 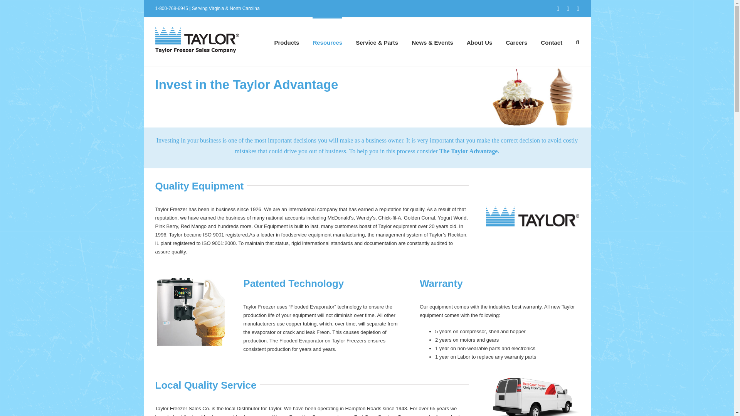 I want to click on red-cape-van, so click(x=532, y=397).